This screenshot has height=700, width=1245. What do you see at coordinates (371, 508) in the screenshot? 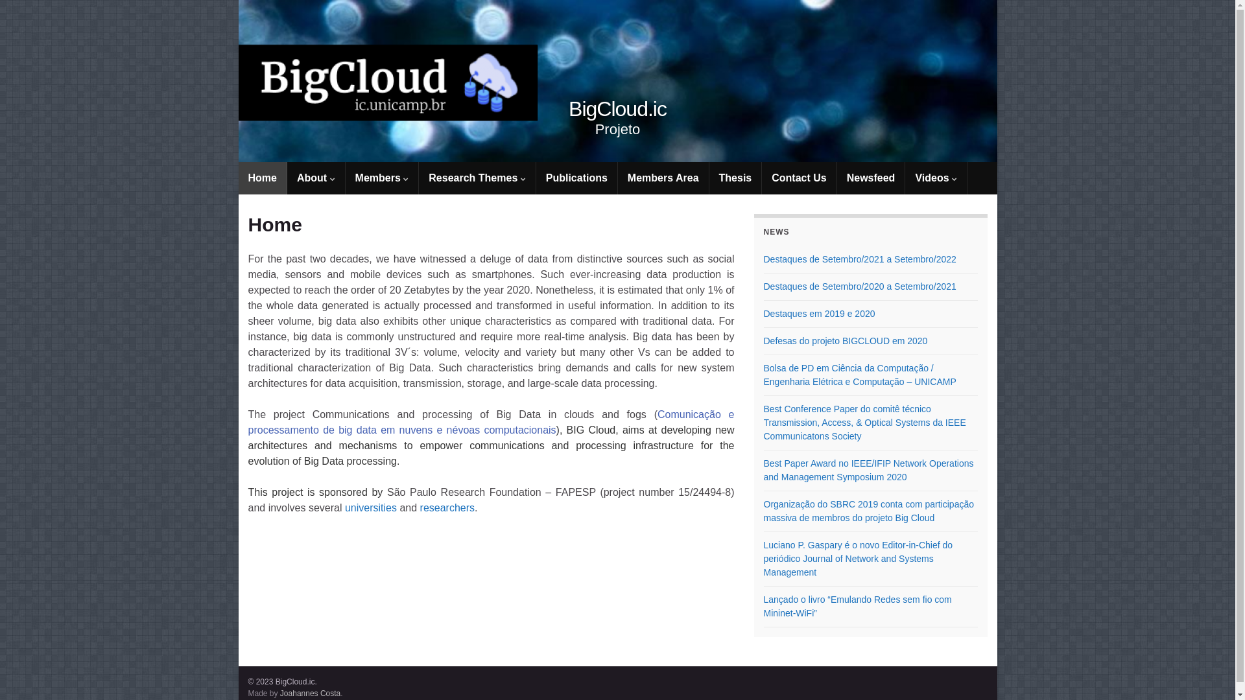
I see `universities` at bounding box center [371, 508].